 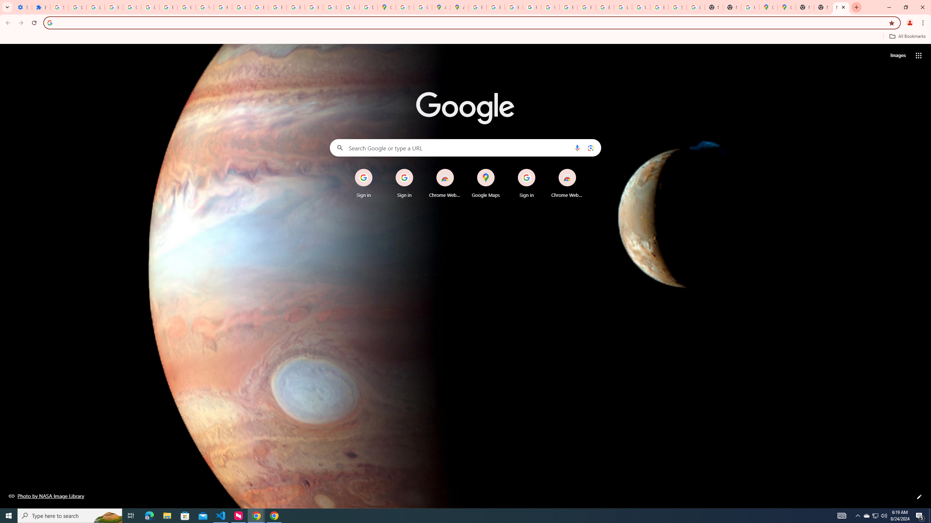 What do you see at coordinates (582, 169) in the screenshot?
I see `Remove` at bounding box center [582, 169].